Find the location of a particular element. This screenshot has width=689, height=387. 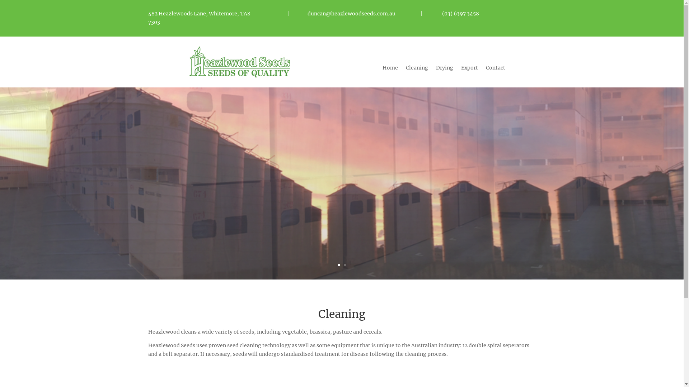

Contact is located at coordinates (496, 69).